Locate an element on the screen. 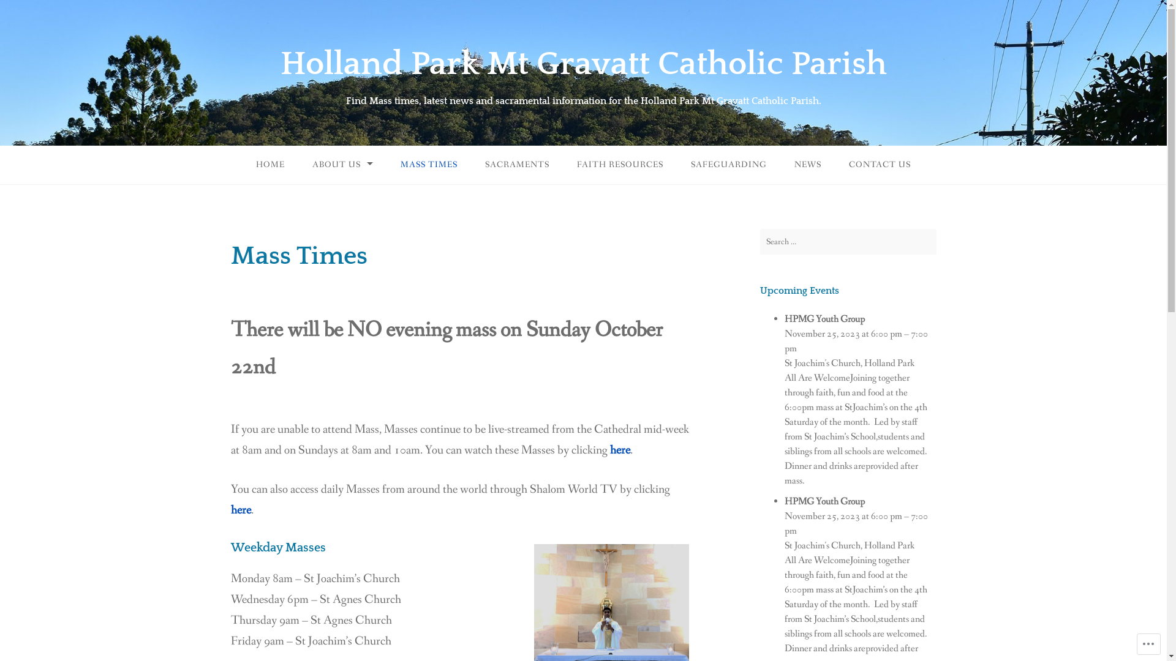 The width and height of the screenshot is (1176, 661). MASS TIMES is located at coordinates (429, 165).